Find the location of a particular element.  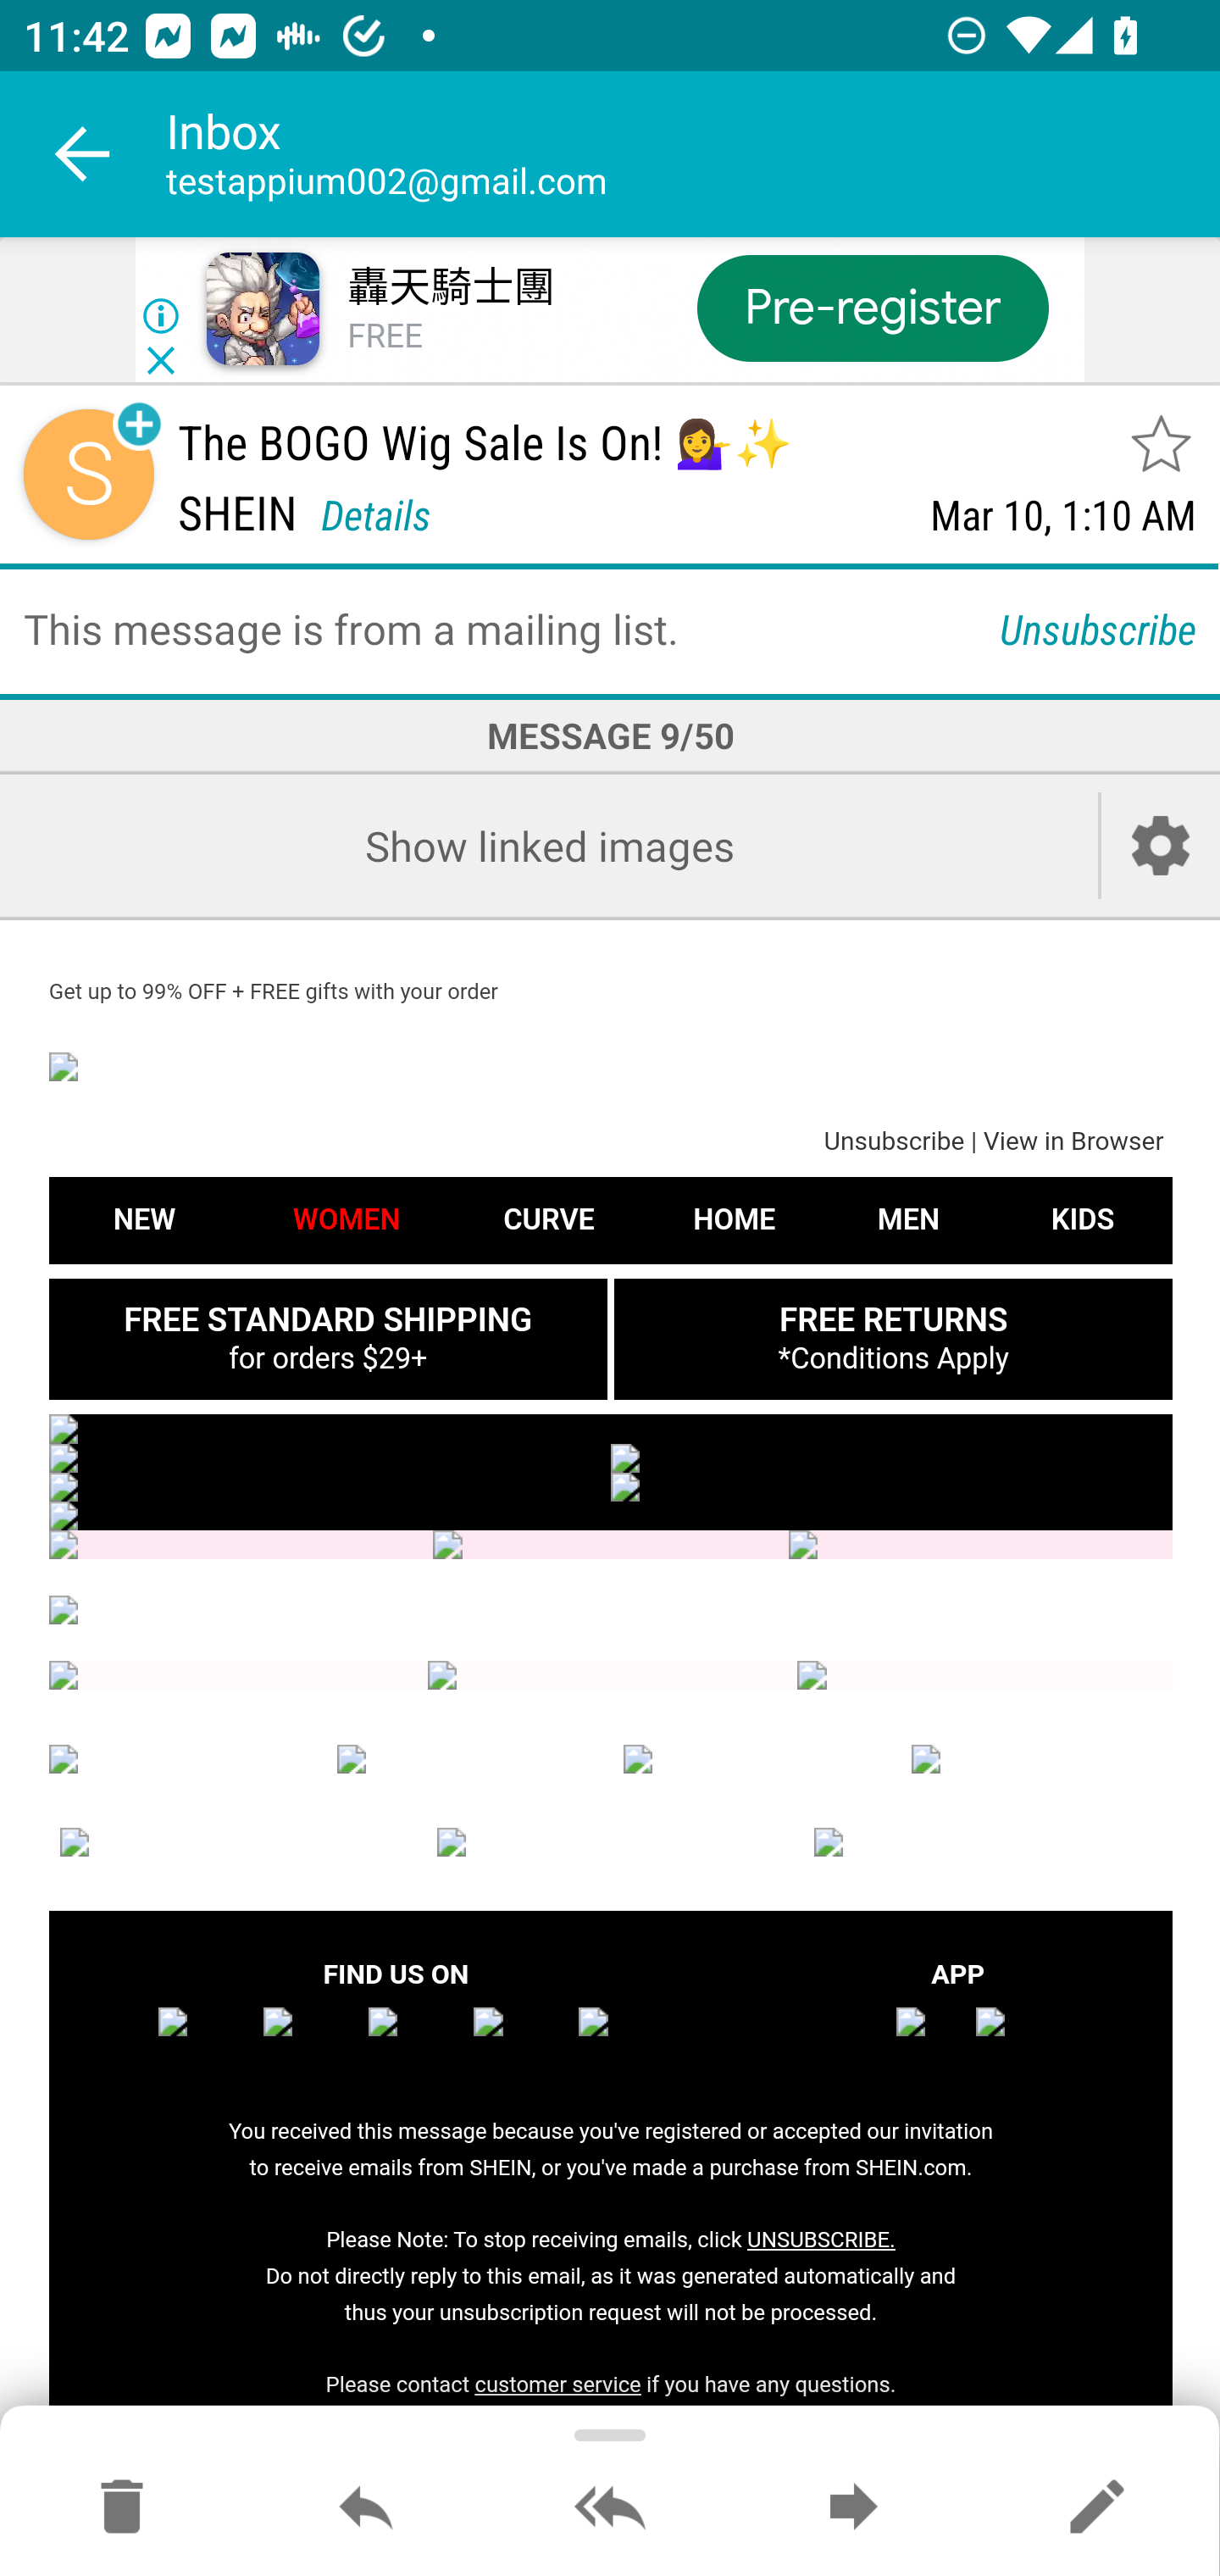

customer service is located at coordinates (558, 2384).